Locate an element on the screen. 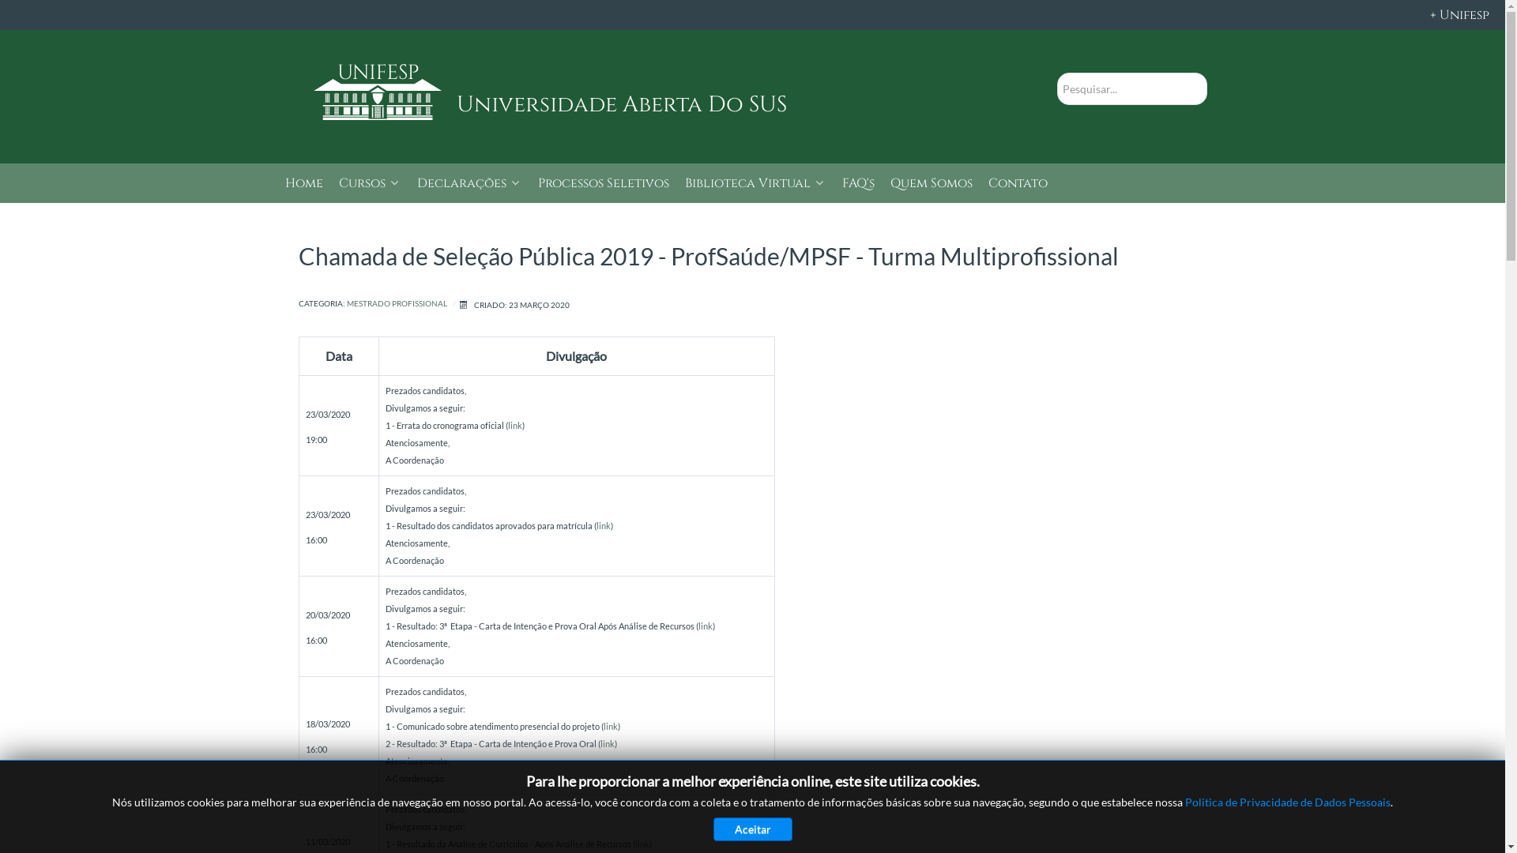 The image size is (1517, 853). on is located at coordinates (5, 5).